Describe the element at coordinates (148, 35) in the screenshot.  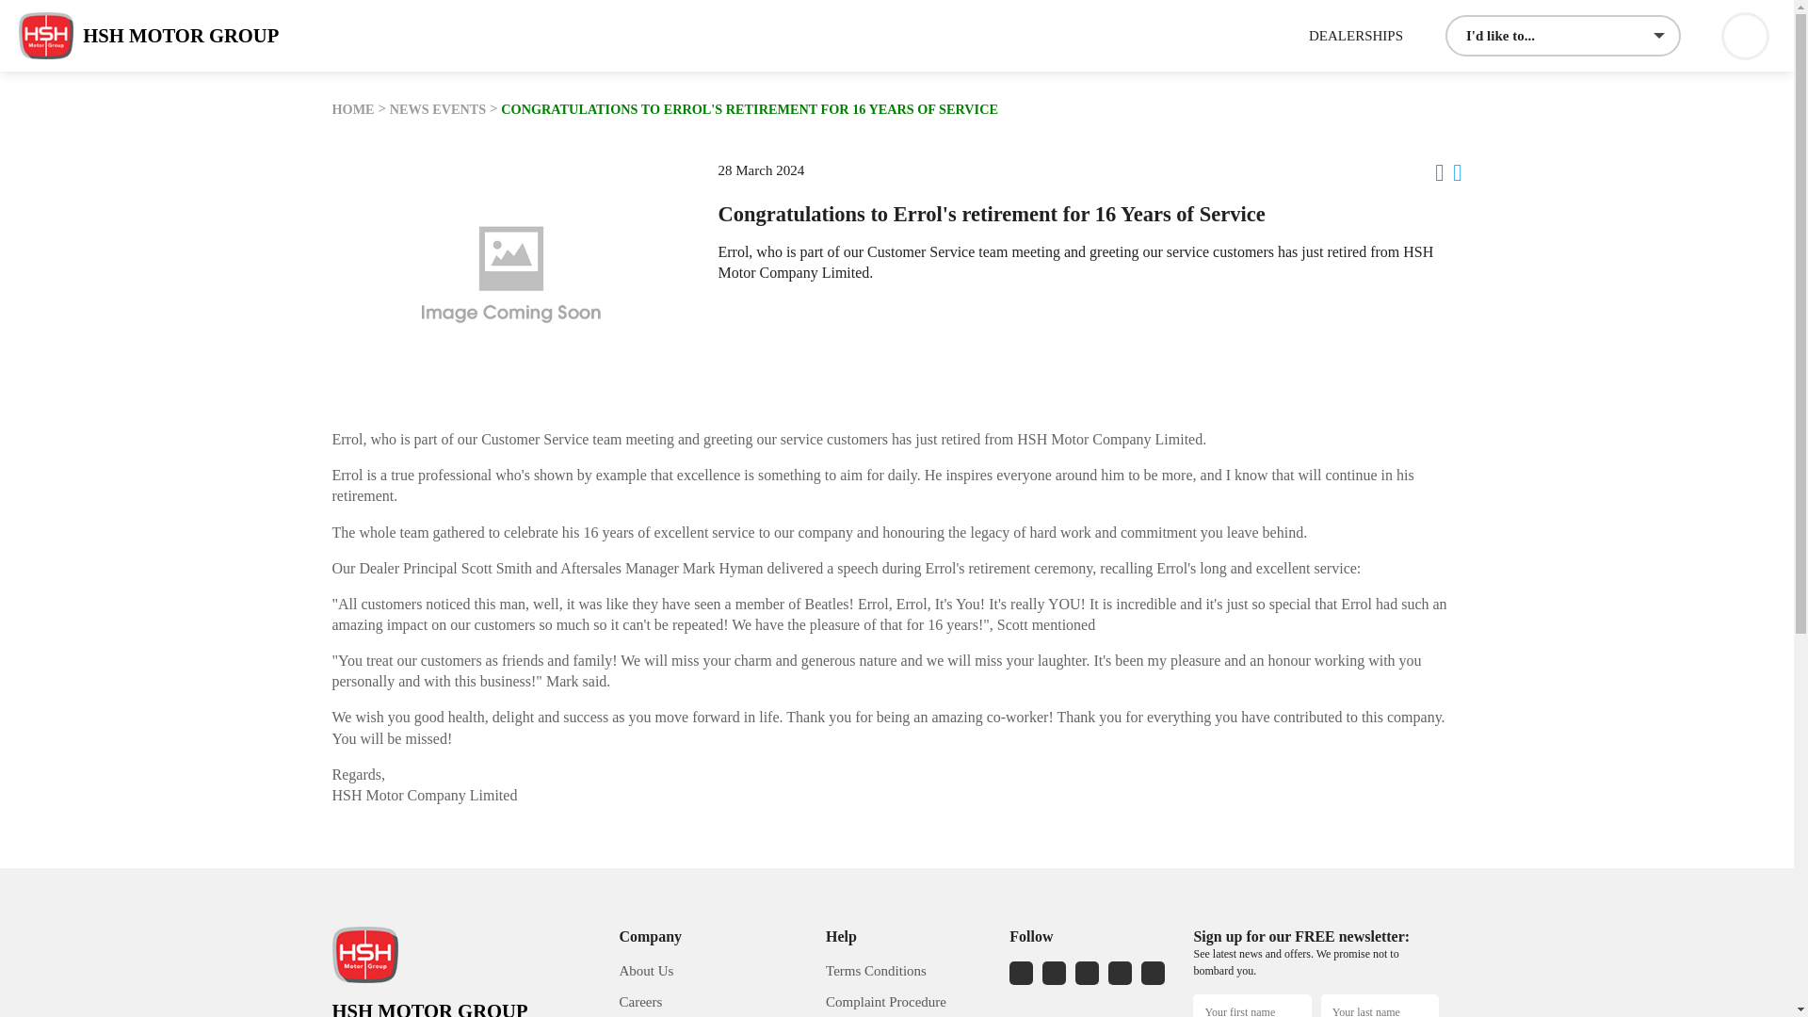
I see `HSH MOTOR GROUP` at that location.